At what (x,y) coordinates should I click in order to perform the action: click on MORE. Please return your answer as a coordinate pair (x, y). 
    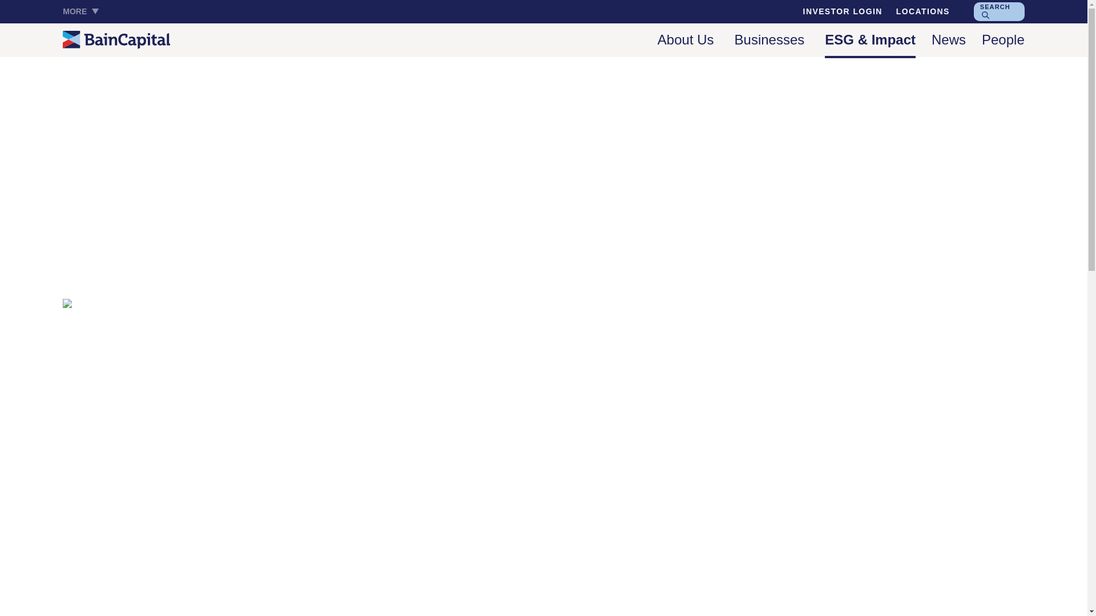
    Looking at the image, I should click on (80, 11).